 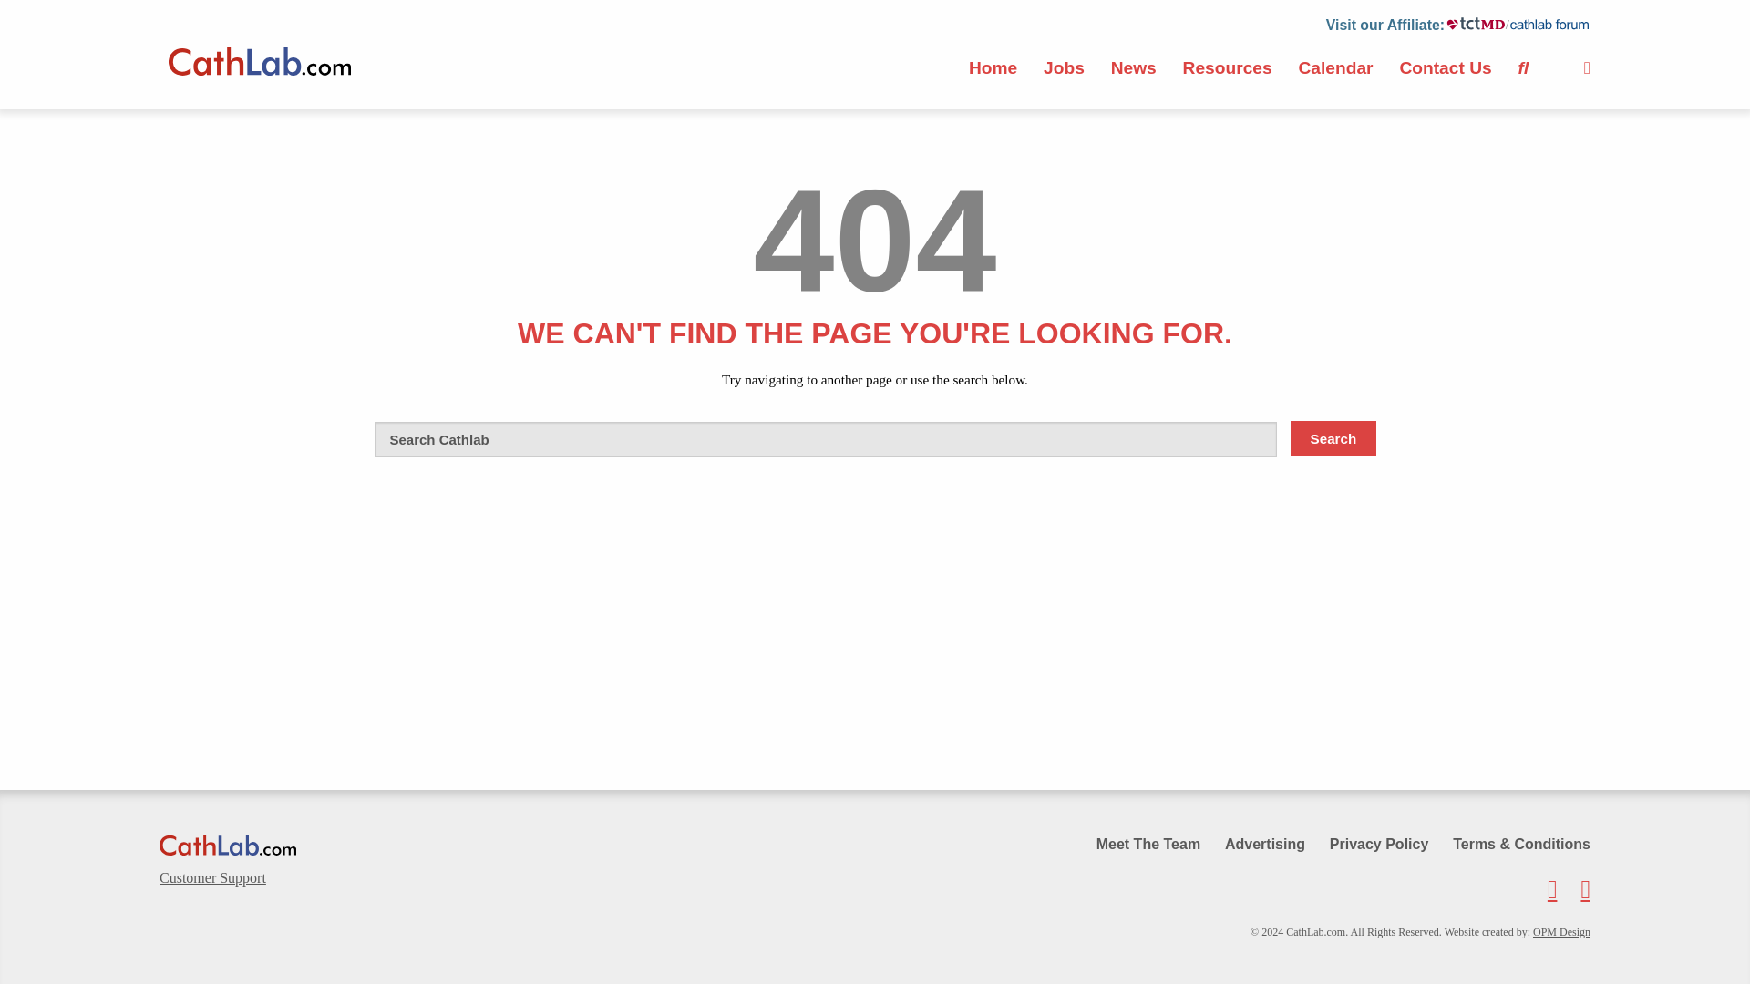 What do you see at coordinates (1137, 844) in the screenshot?
I see `Meet The Team` at bounding box center [1137, 844].